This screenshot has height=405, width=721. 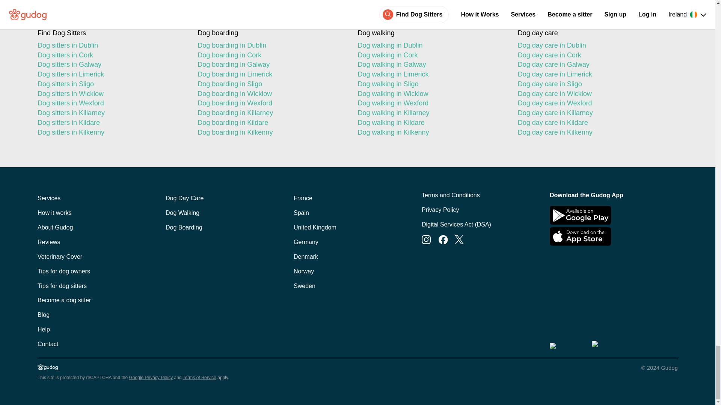 What do you see at coordinates (111, 46) in the screenshot?
I see `Dog sitters in Dublin` at bounding box center [111, 46].